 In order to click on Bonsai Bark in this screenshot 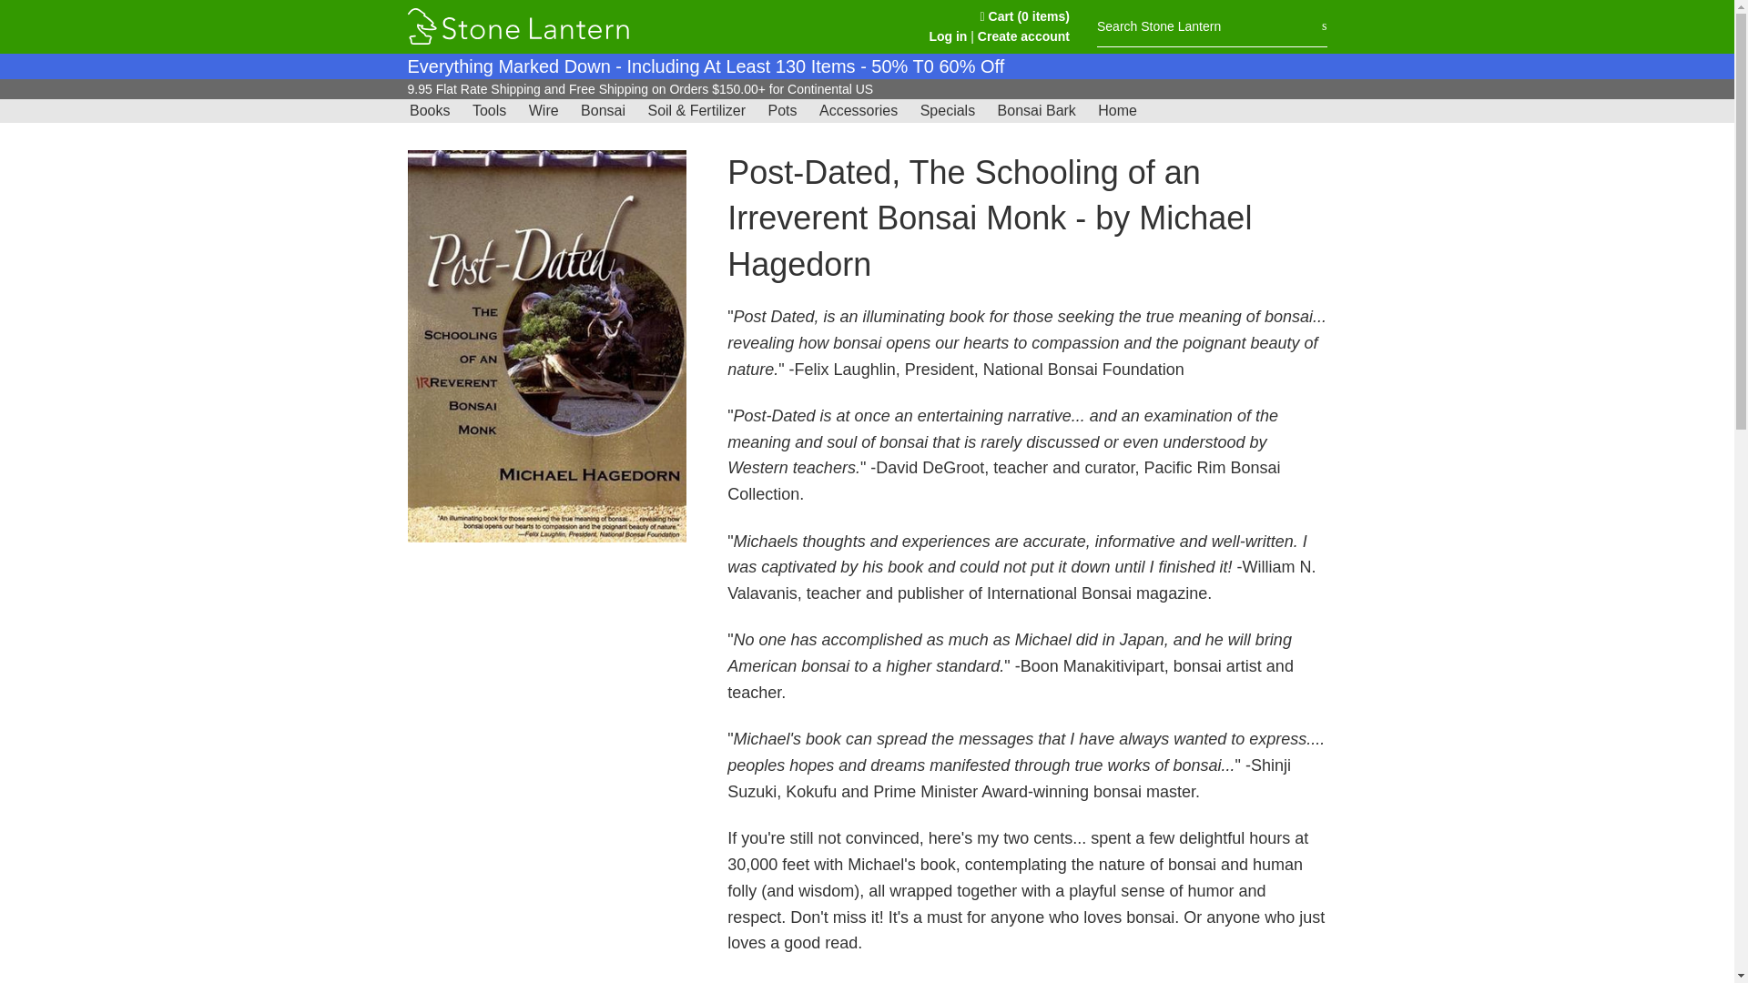, I will do `click(1037, 111)`.